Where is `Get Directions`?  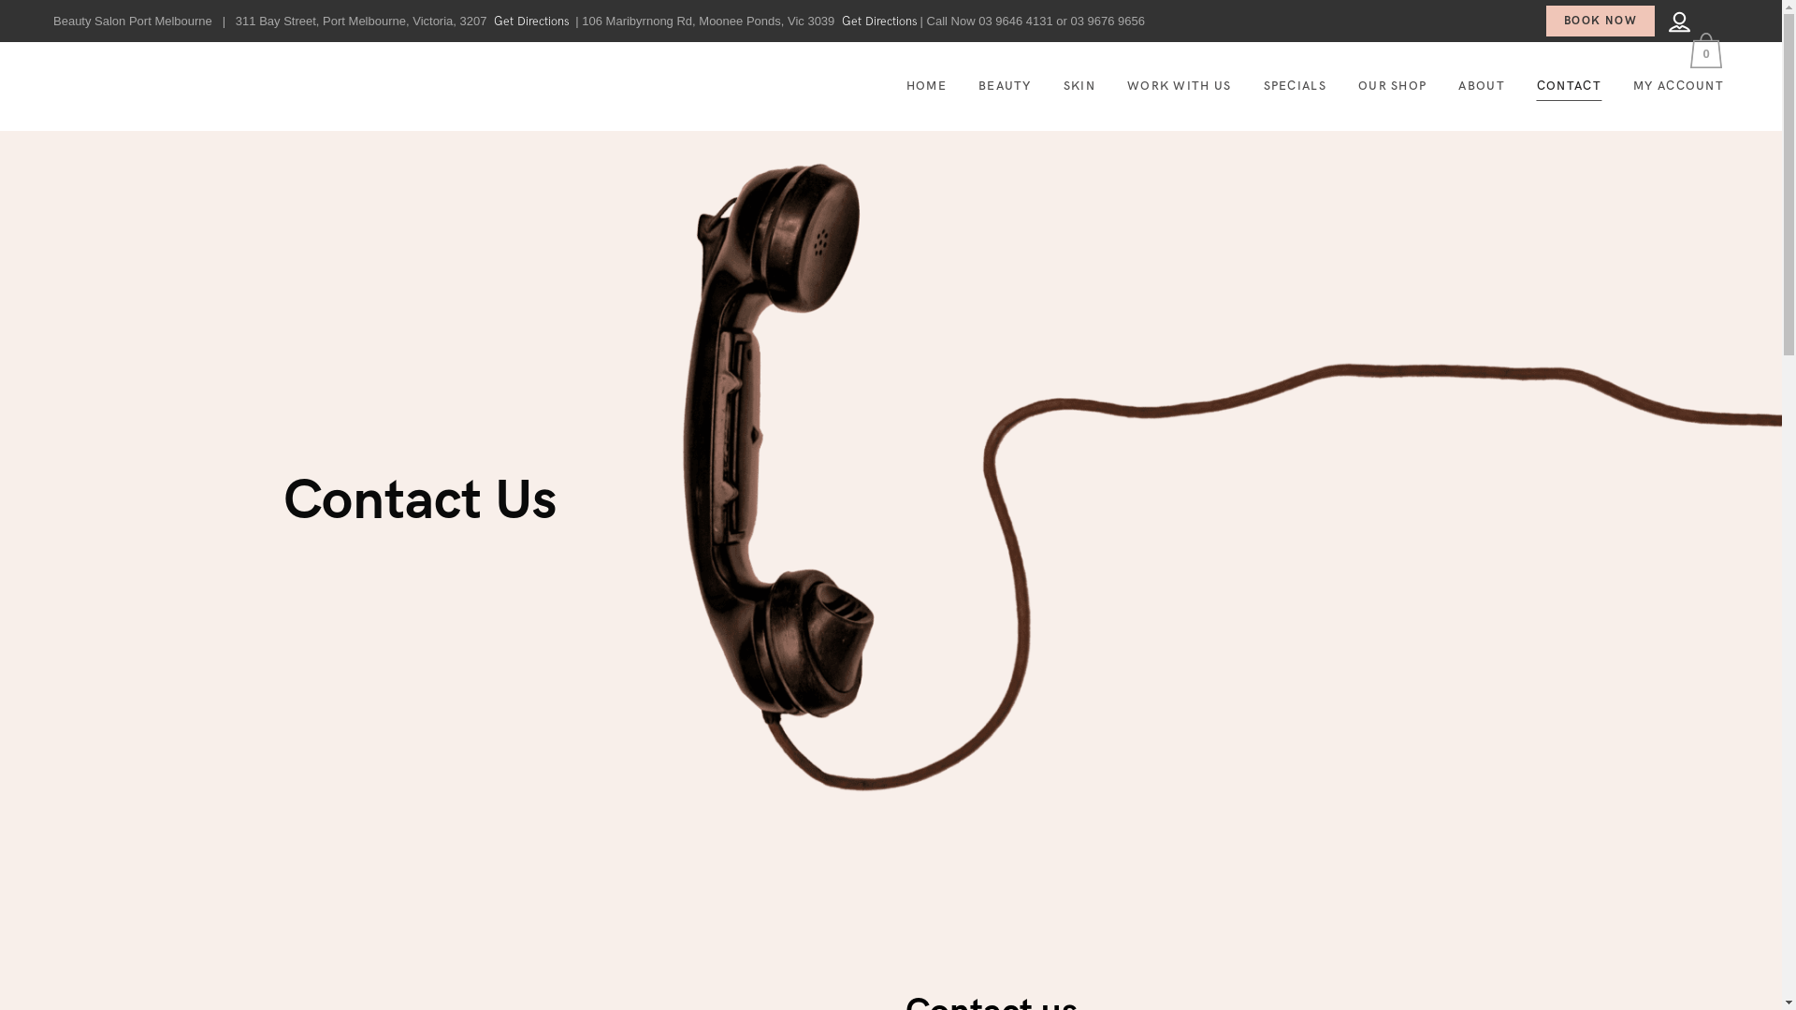
Get Directions is located at coordinates (533, 22).